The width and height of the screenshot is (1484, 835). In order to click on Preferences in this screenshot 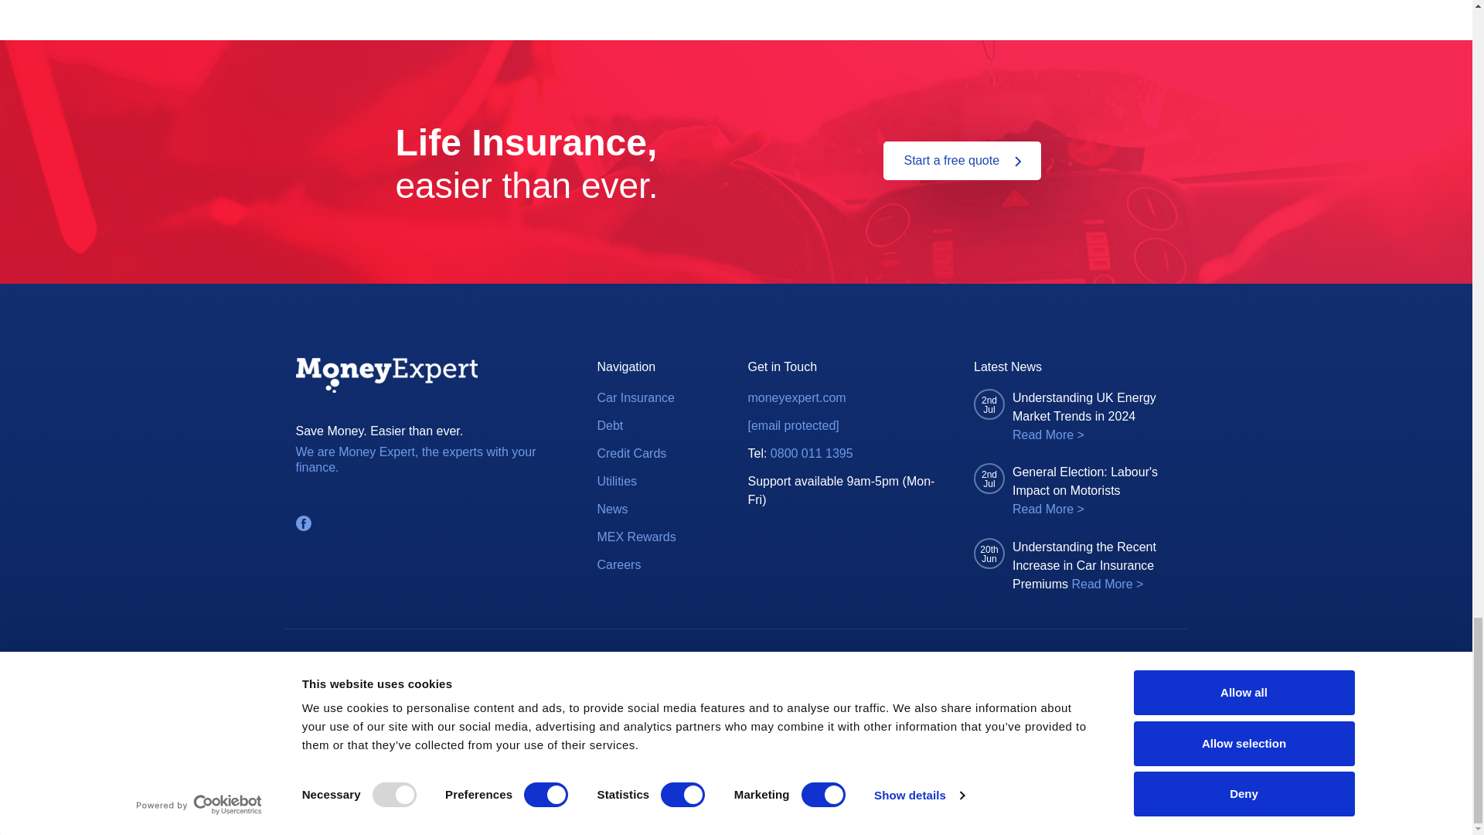, I will do `click(606, 659)`.